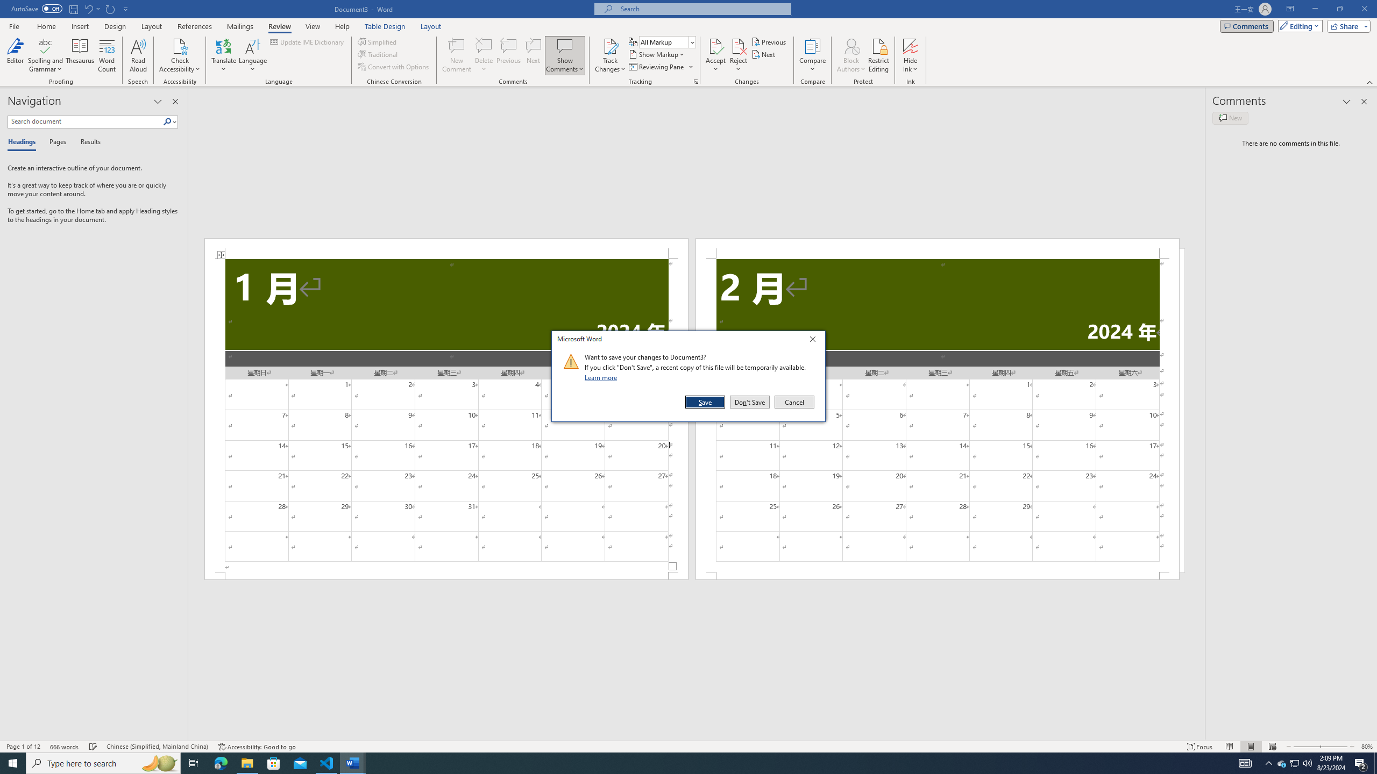 Image resolution: width=1377 pixels, height=774 pixels. Describe the element at coordinates (1245, 763) in the screenshot. I see `AutomationID: 4105` at that location.